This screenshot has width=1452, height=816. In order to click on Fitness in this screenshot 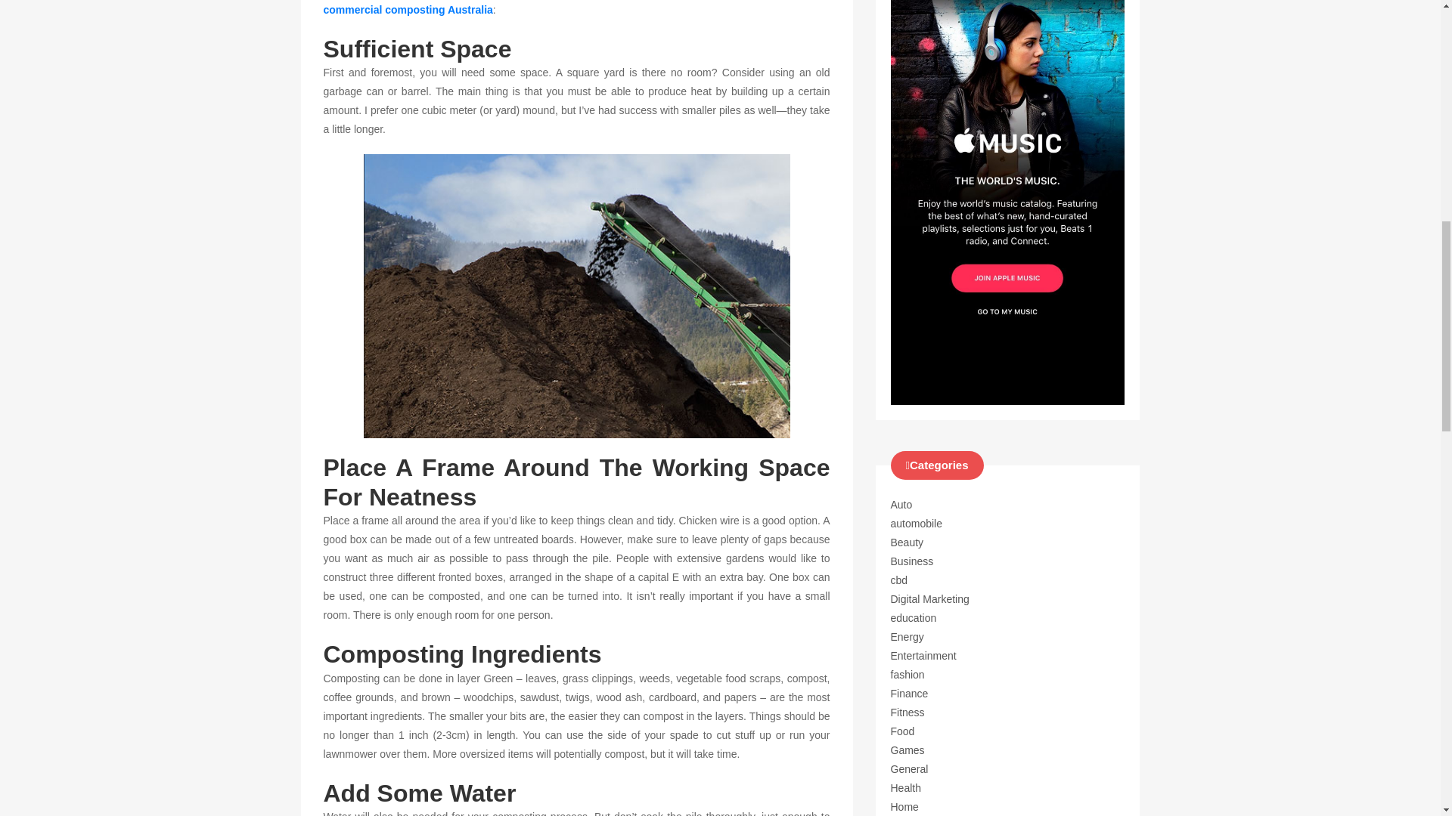, I will do `click(907, 712)`.